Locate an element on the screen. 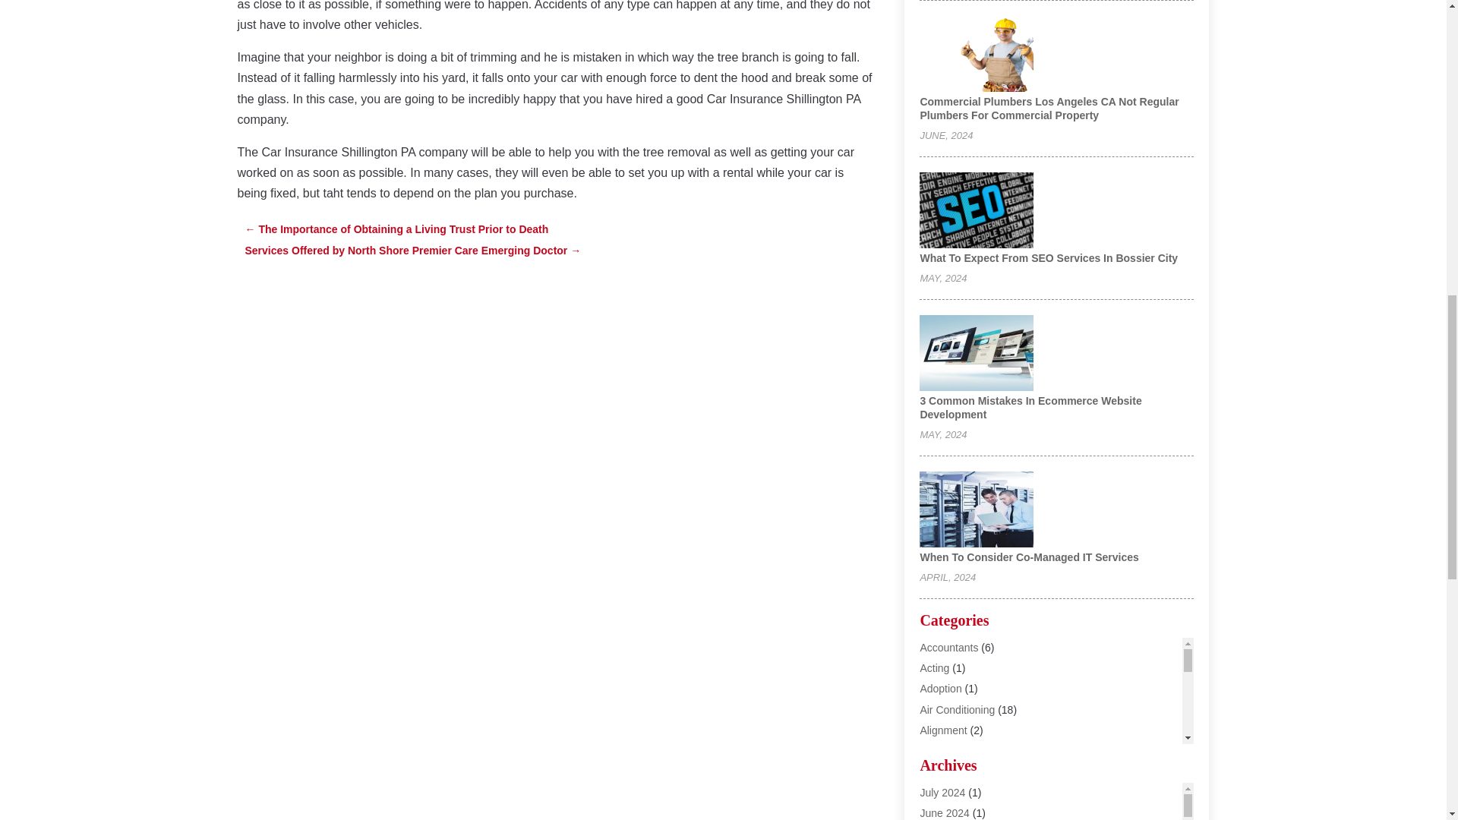 Image resolution: width=1458 pixels, height=820 pixels. Allergy-Doctor is located at coordinates (953, 750).